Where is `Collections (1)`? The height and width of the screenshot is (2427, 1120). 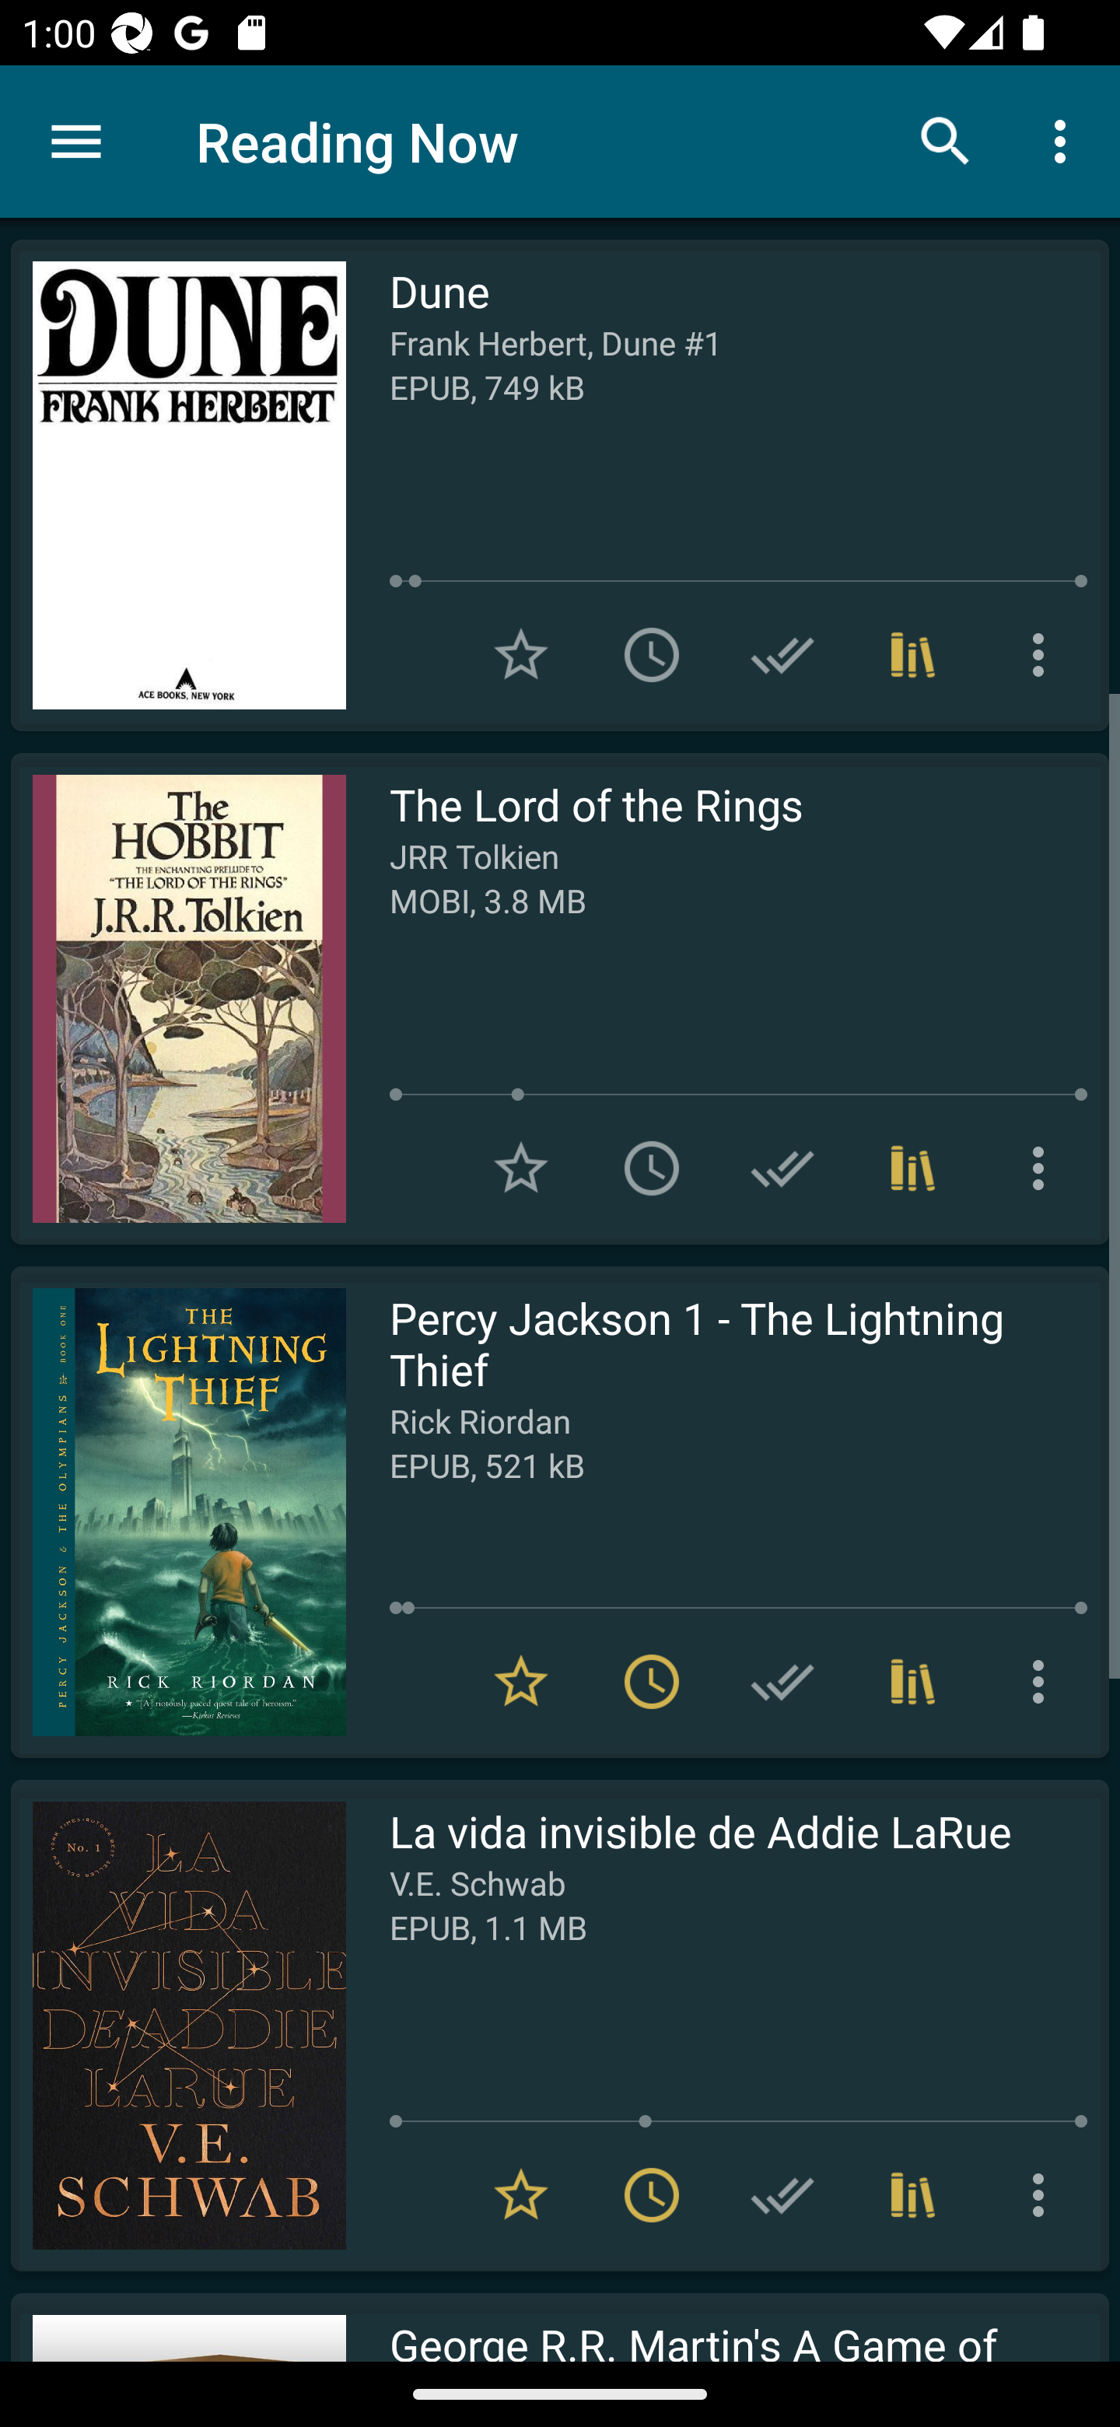 Collections (1) is located at coordinates (913, 2195).